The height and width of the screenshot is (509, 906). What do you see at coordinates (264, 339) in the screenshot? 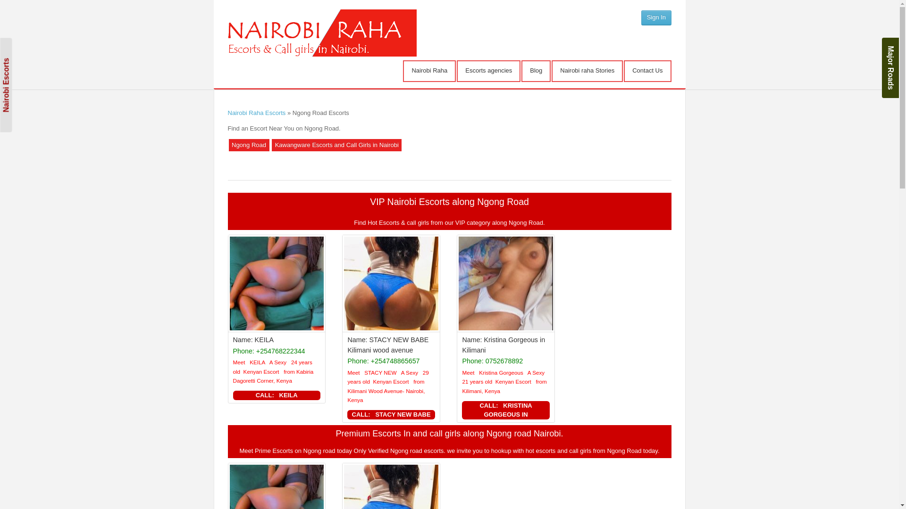
I see `KEILA` at bounding box center [264, 339].